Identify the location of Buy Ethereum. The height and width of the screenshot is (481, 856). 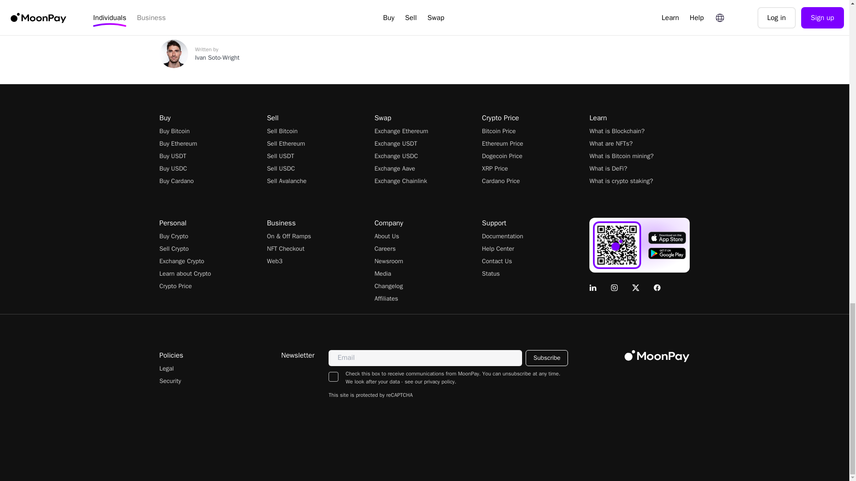
(210, 143).